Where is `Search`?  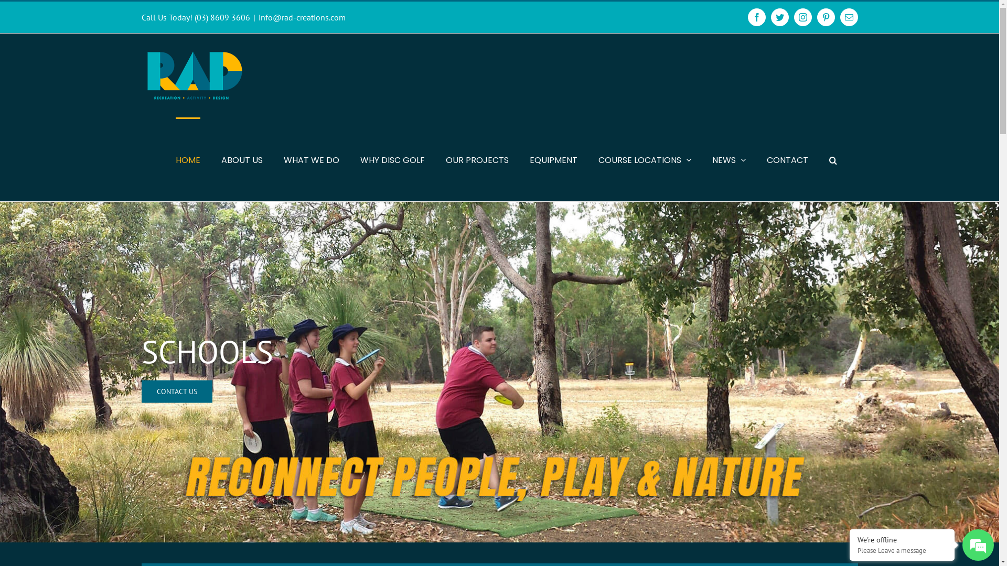 Search is located at coordinates (833, 159).